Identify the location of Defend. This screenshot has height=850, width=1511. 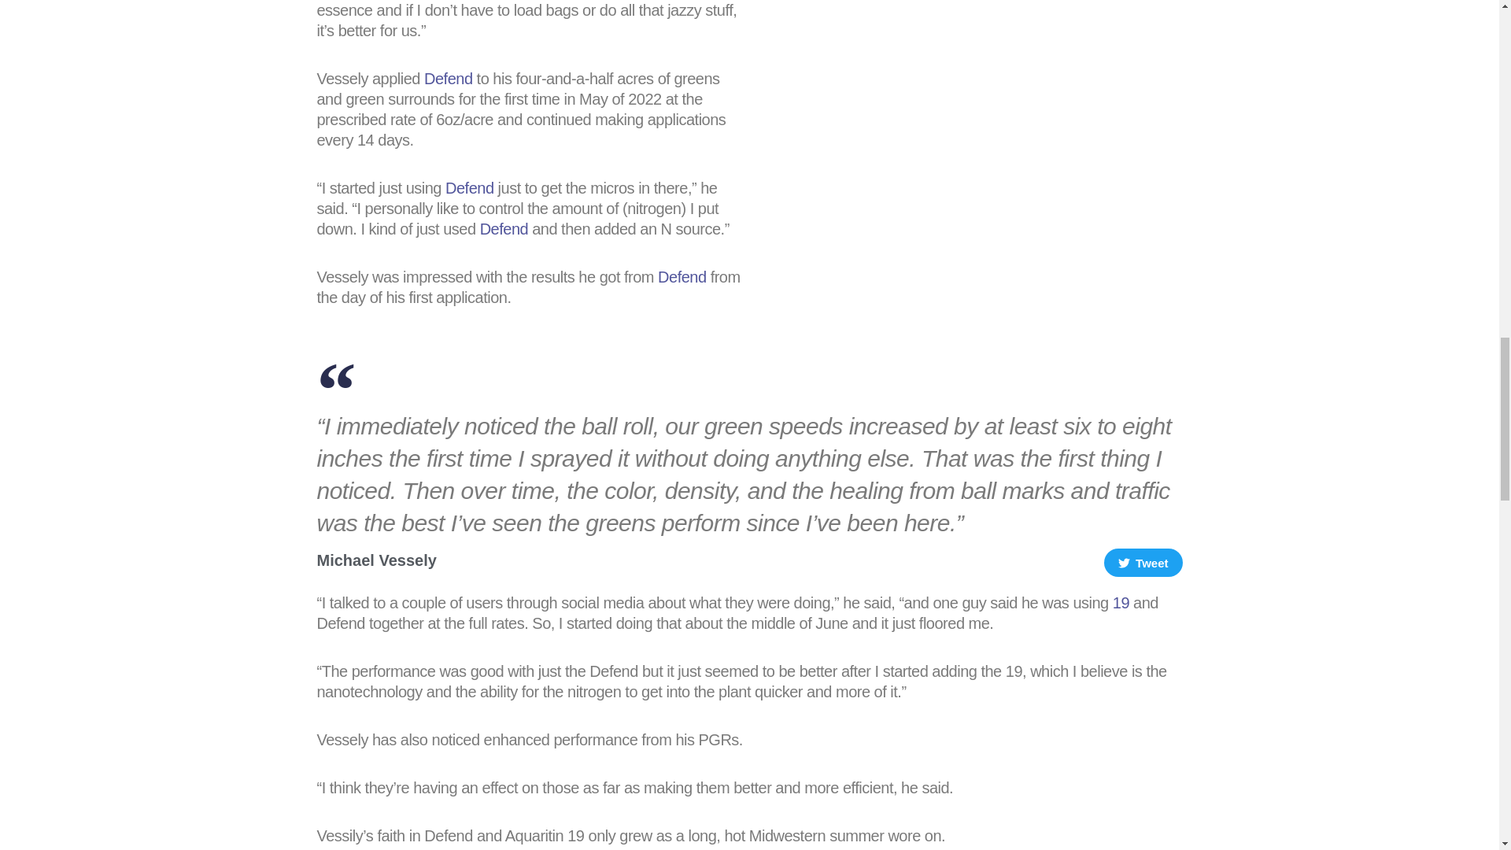
(449, 79).